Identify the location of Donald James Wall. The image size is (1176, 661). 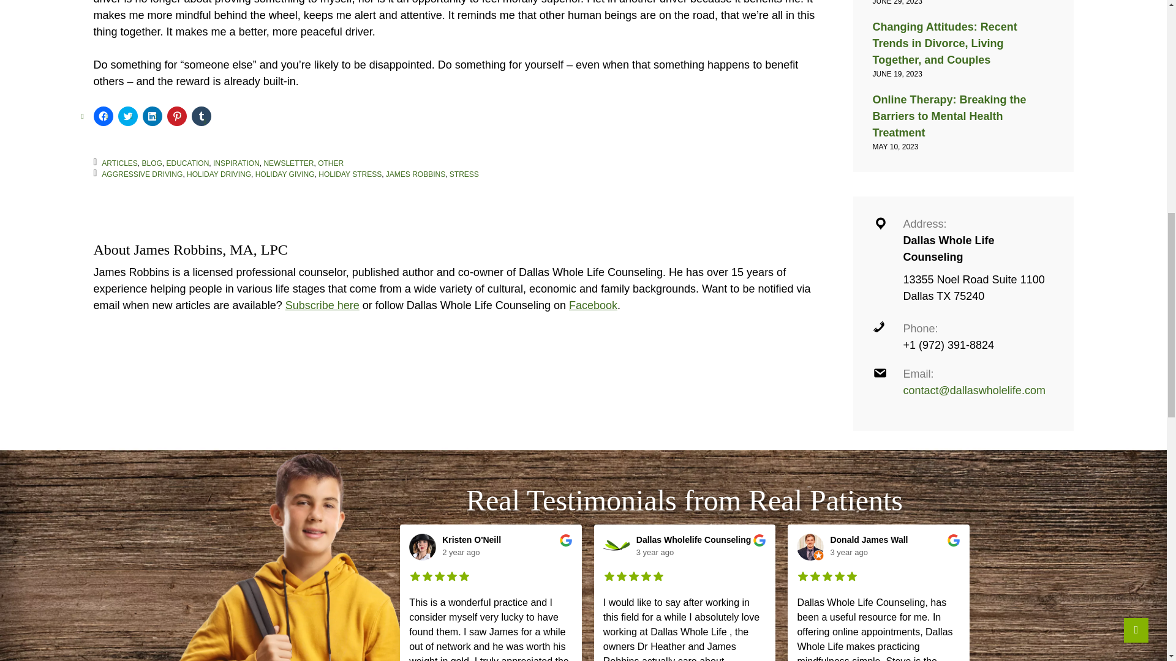
(810, 547).